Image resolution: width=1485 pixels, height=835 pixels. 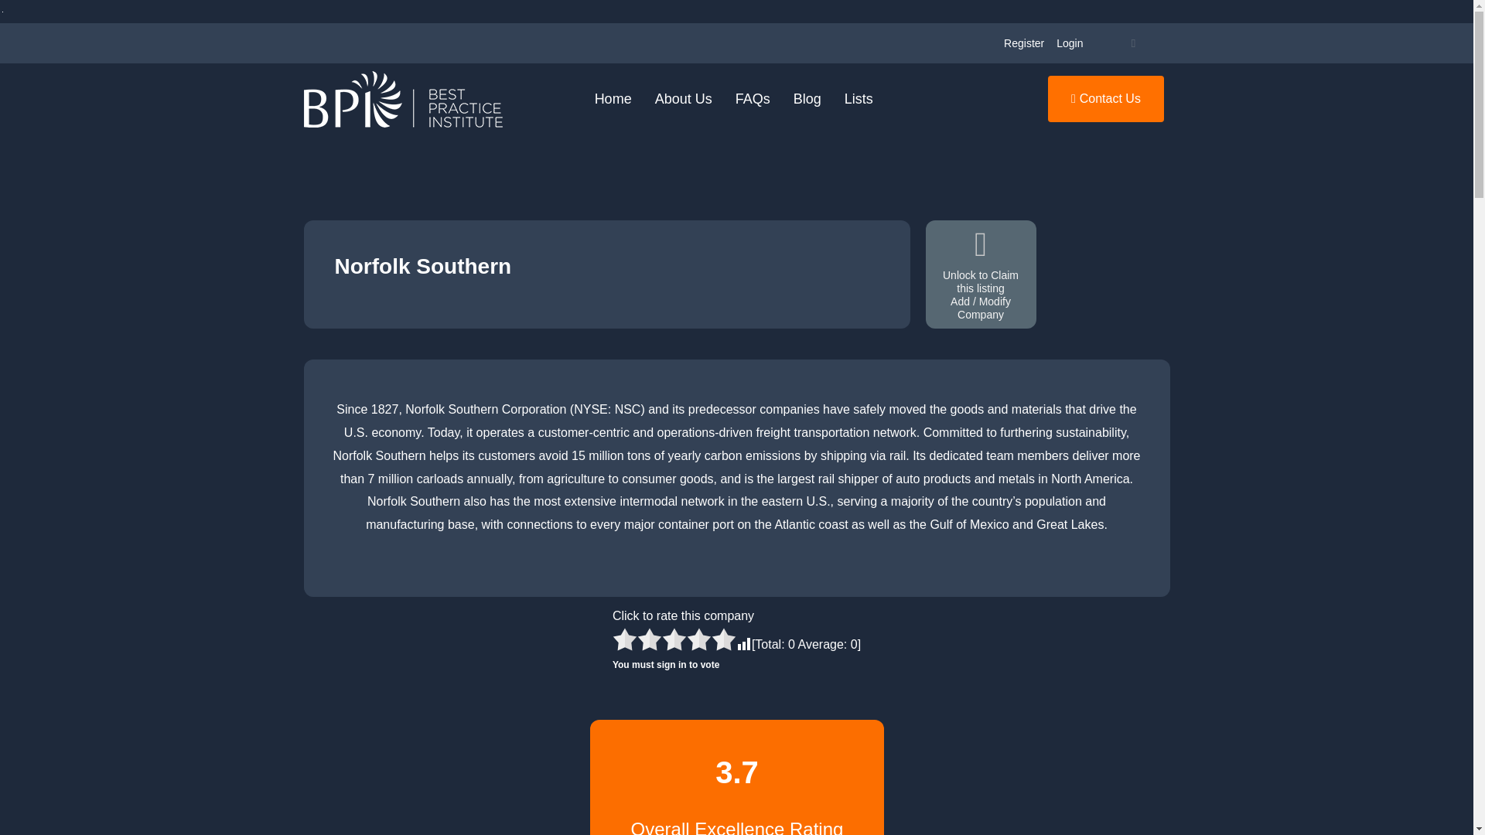 What do you see at coordinates (684, 99) in the screenshot?
I see `About Us` at bounding box center [684, 99].